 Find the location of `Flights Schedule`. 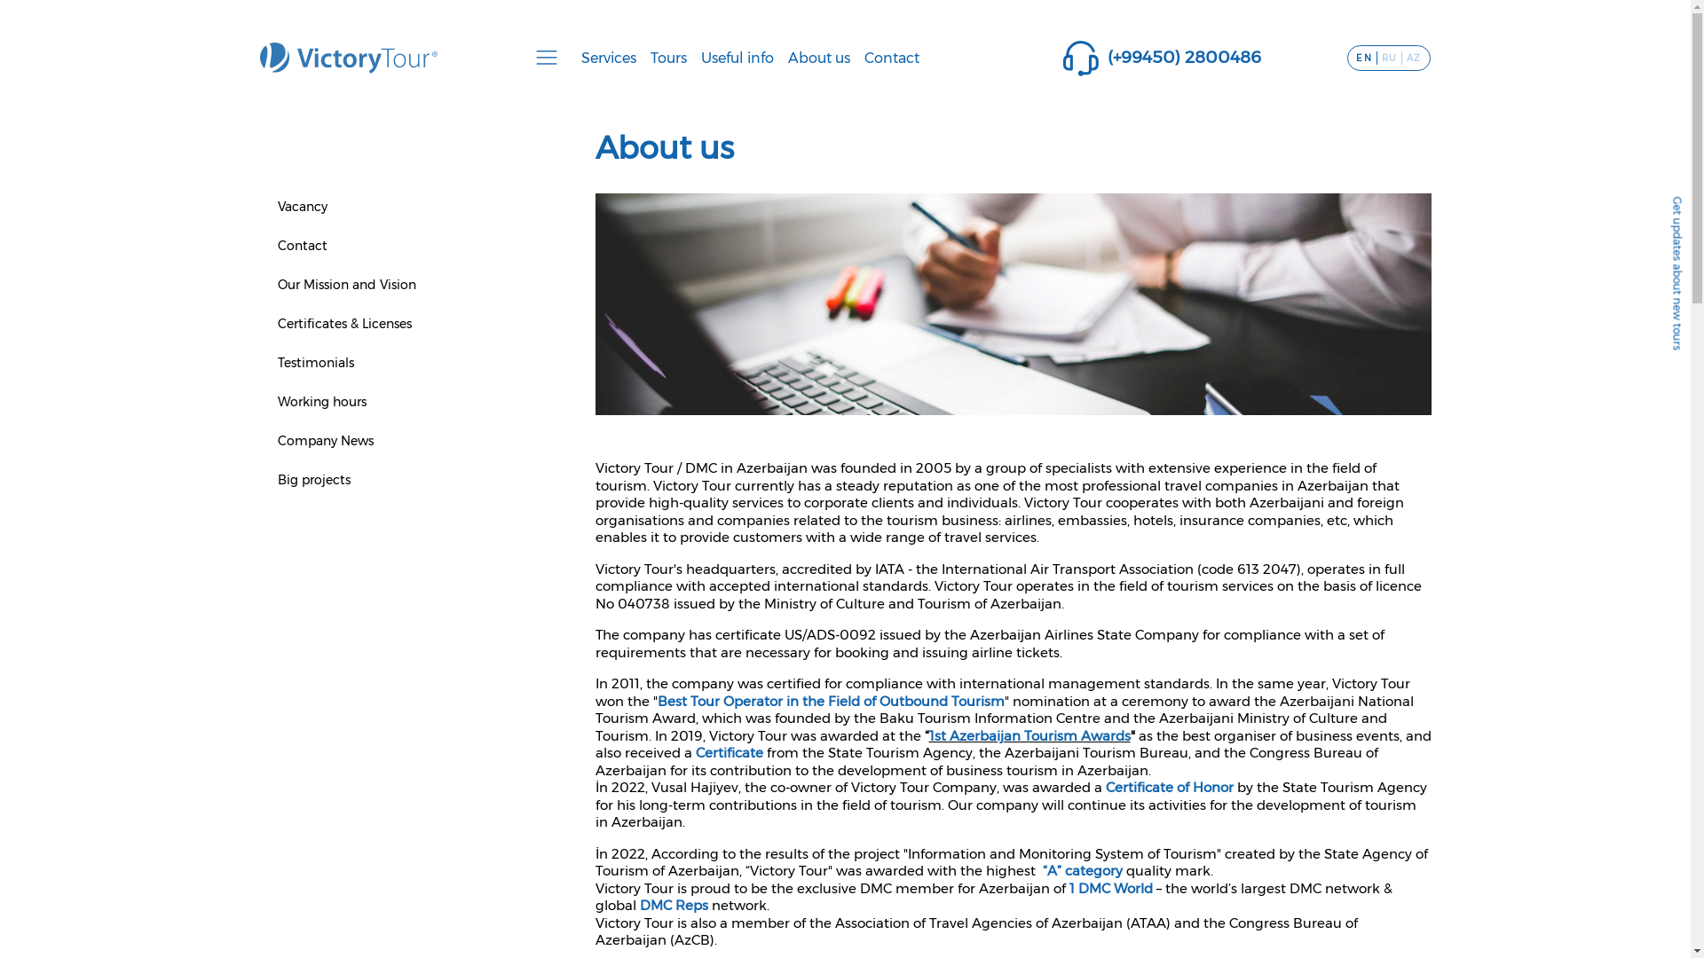

Flights Schedule is located at coordinates (916, 543).